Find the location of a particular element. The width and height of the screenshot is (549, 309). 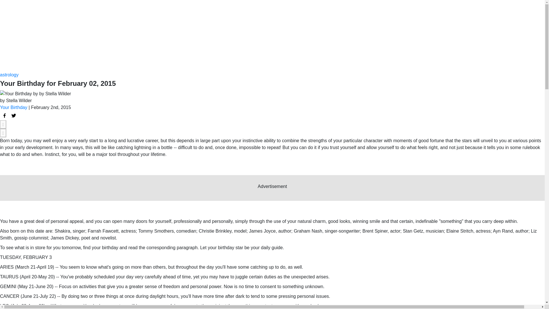

Your Birthday is located at coordinates (13, 108).